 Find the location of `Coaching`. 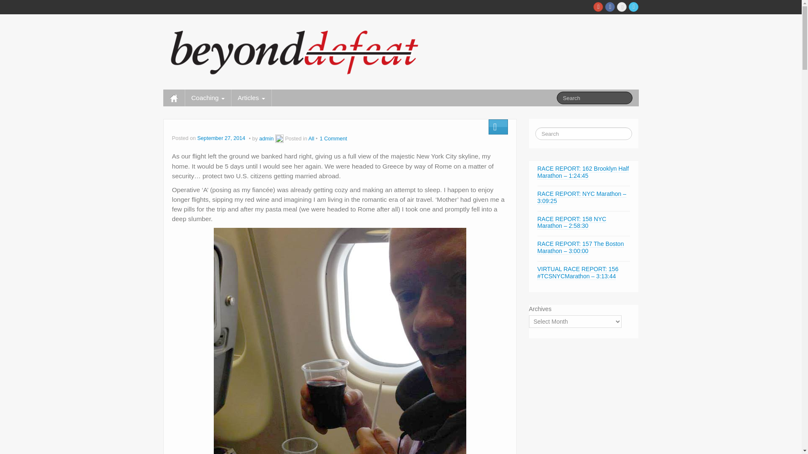

Coaching is located at coordinates (208, 98).